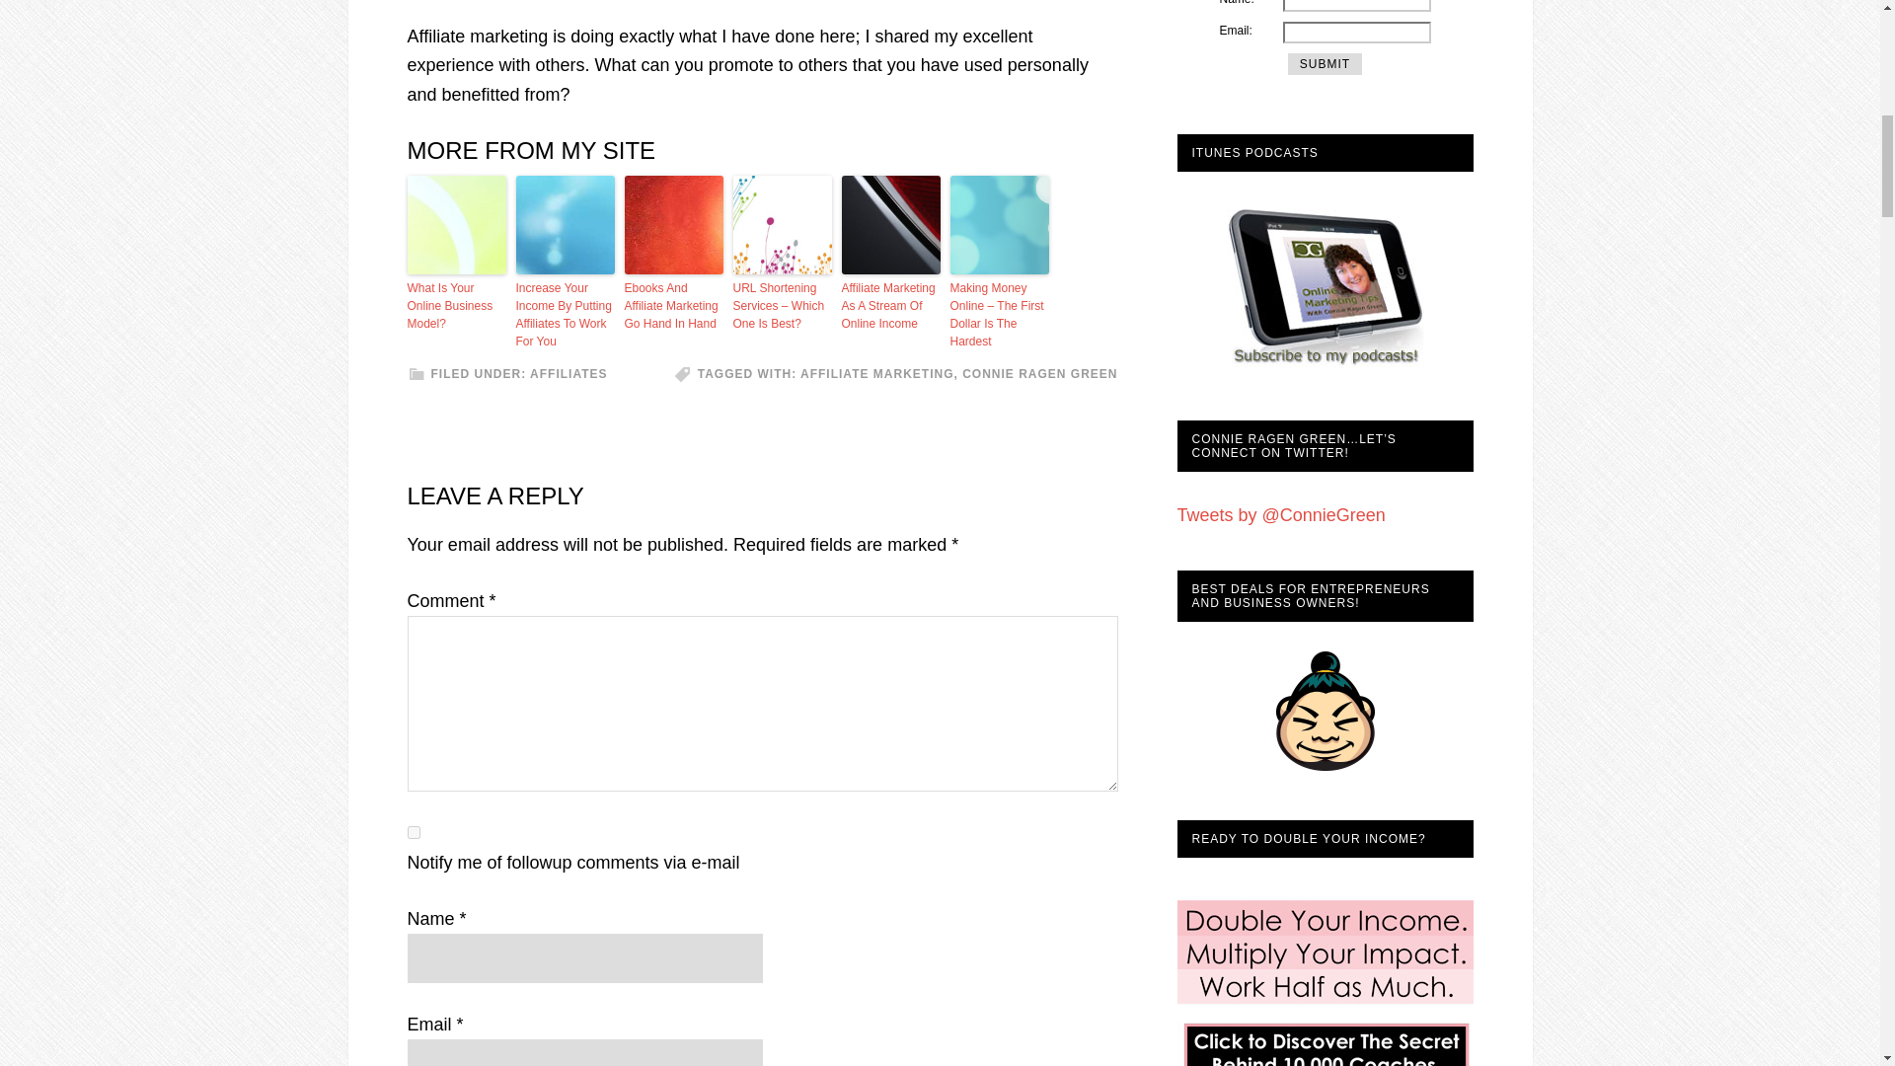 Image resolution: width=1895 pixels, height=1066 pixels. I want to click on Ebooks And Affiliate Marketing Go Hand In Hand, so click(672, 305).